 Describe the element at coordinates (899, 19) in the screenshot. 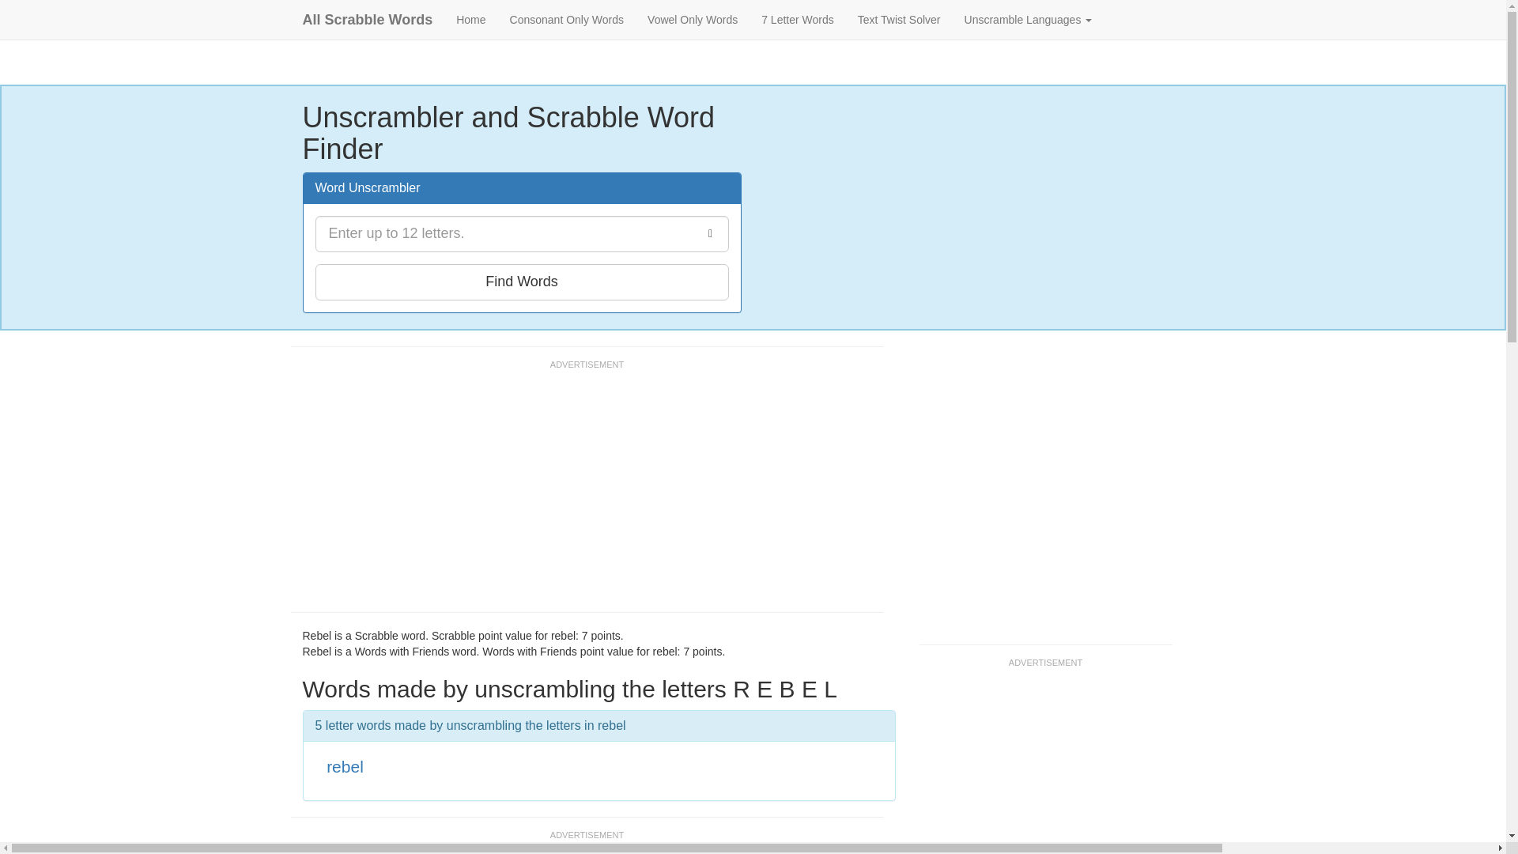

I see `Text Twist Solver` at that location.